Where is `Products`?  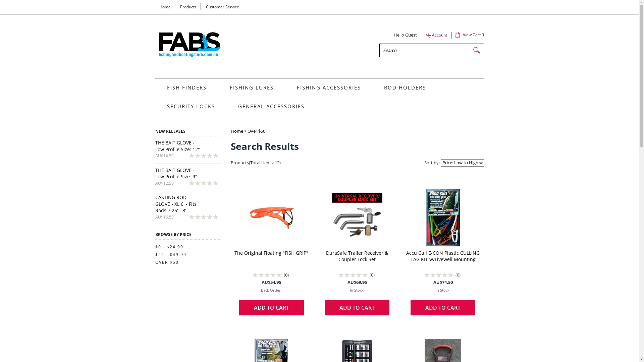 Products is located at coordinates (188, 7).